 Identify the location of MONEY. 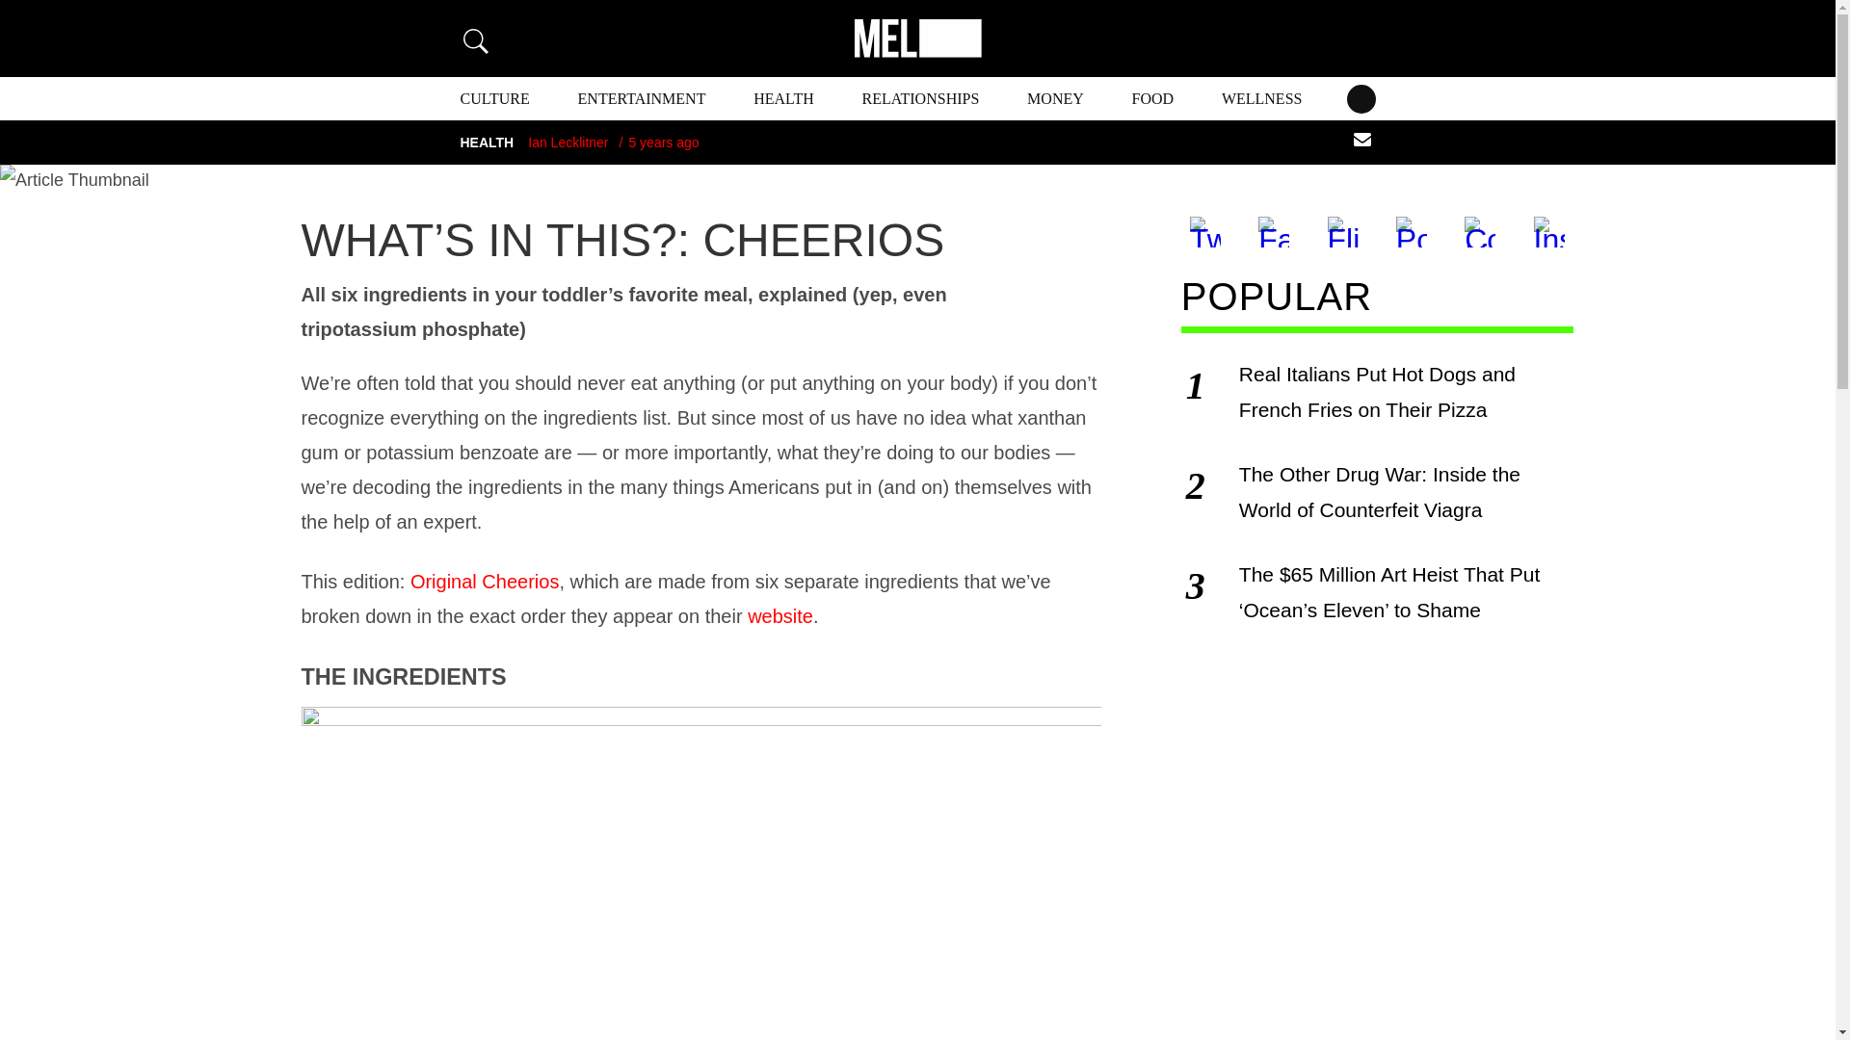
(1055, 98).